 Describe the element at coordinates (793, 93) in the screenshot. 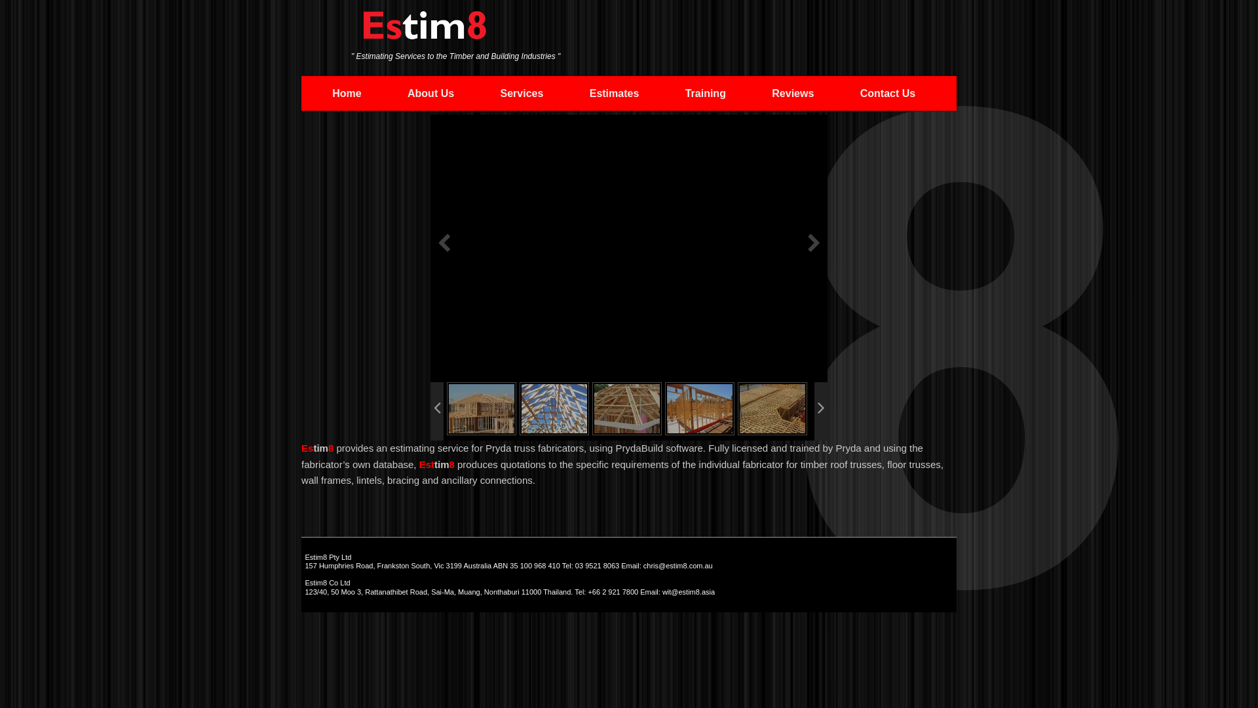

I see `Reviews` at that location.